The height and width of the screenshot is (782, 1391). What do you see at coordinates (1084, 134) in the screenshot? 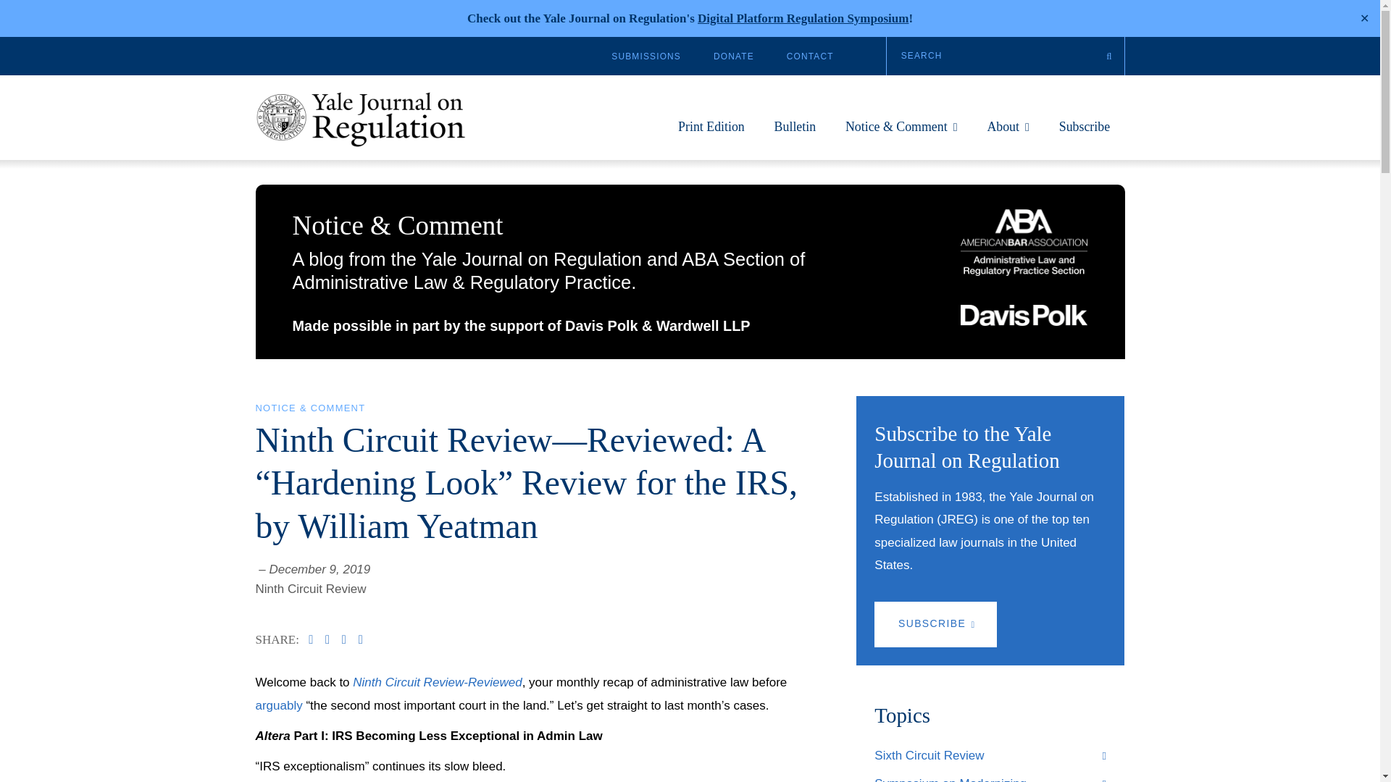
I see `Subscribe` at bounding box center [1084, 134].